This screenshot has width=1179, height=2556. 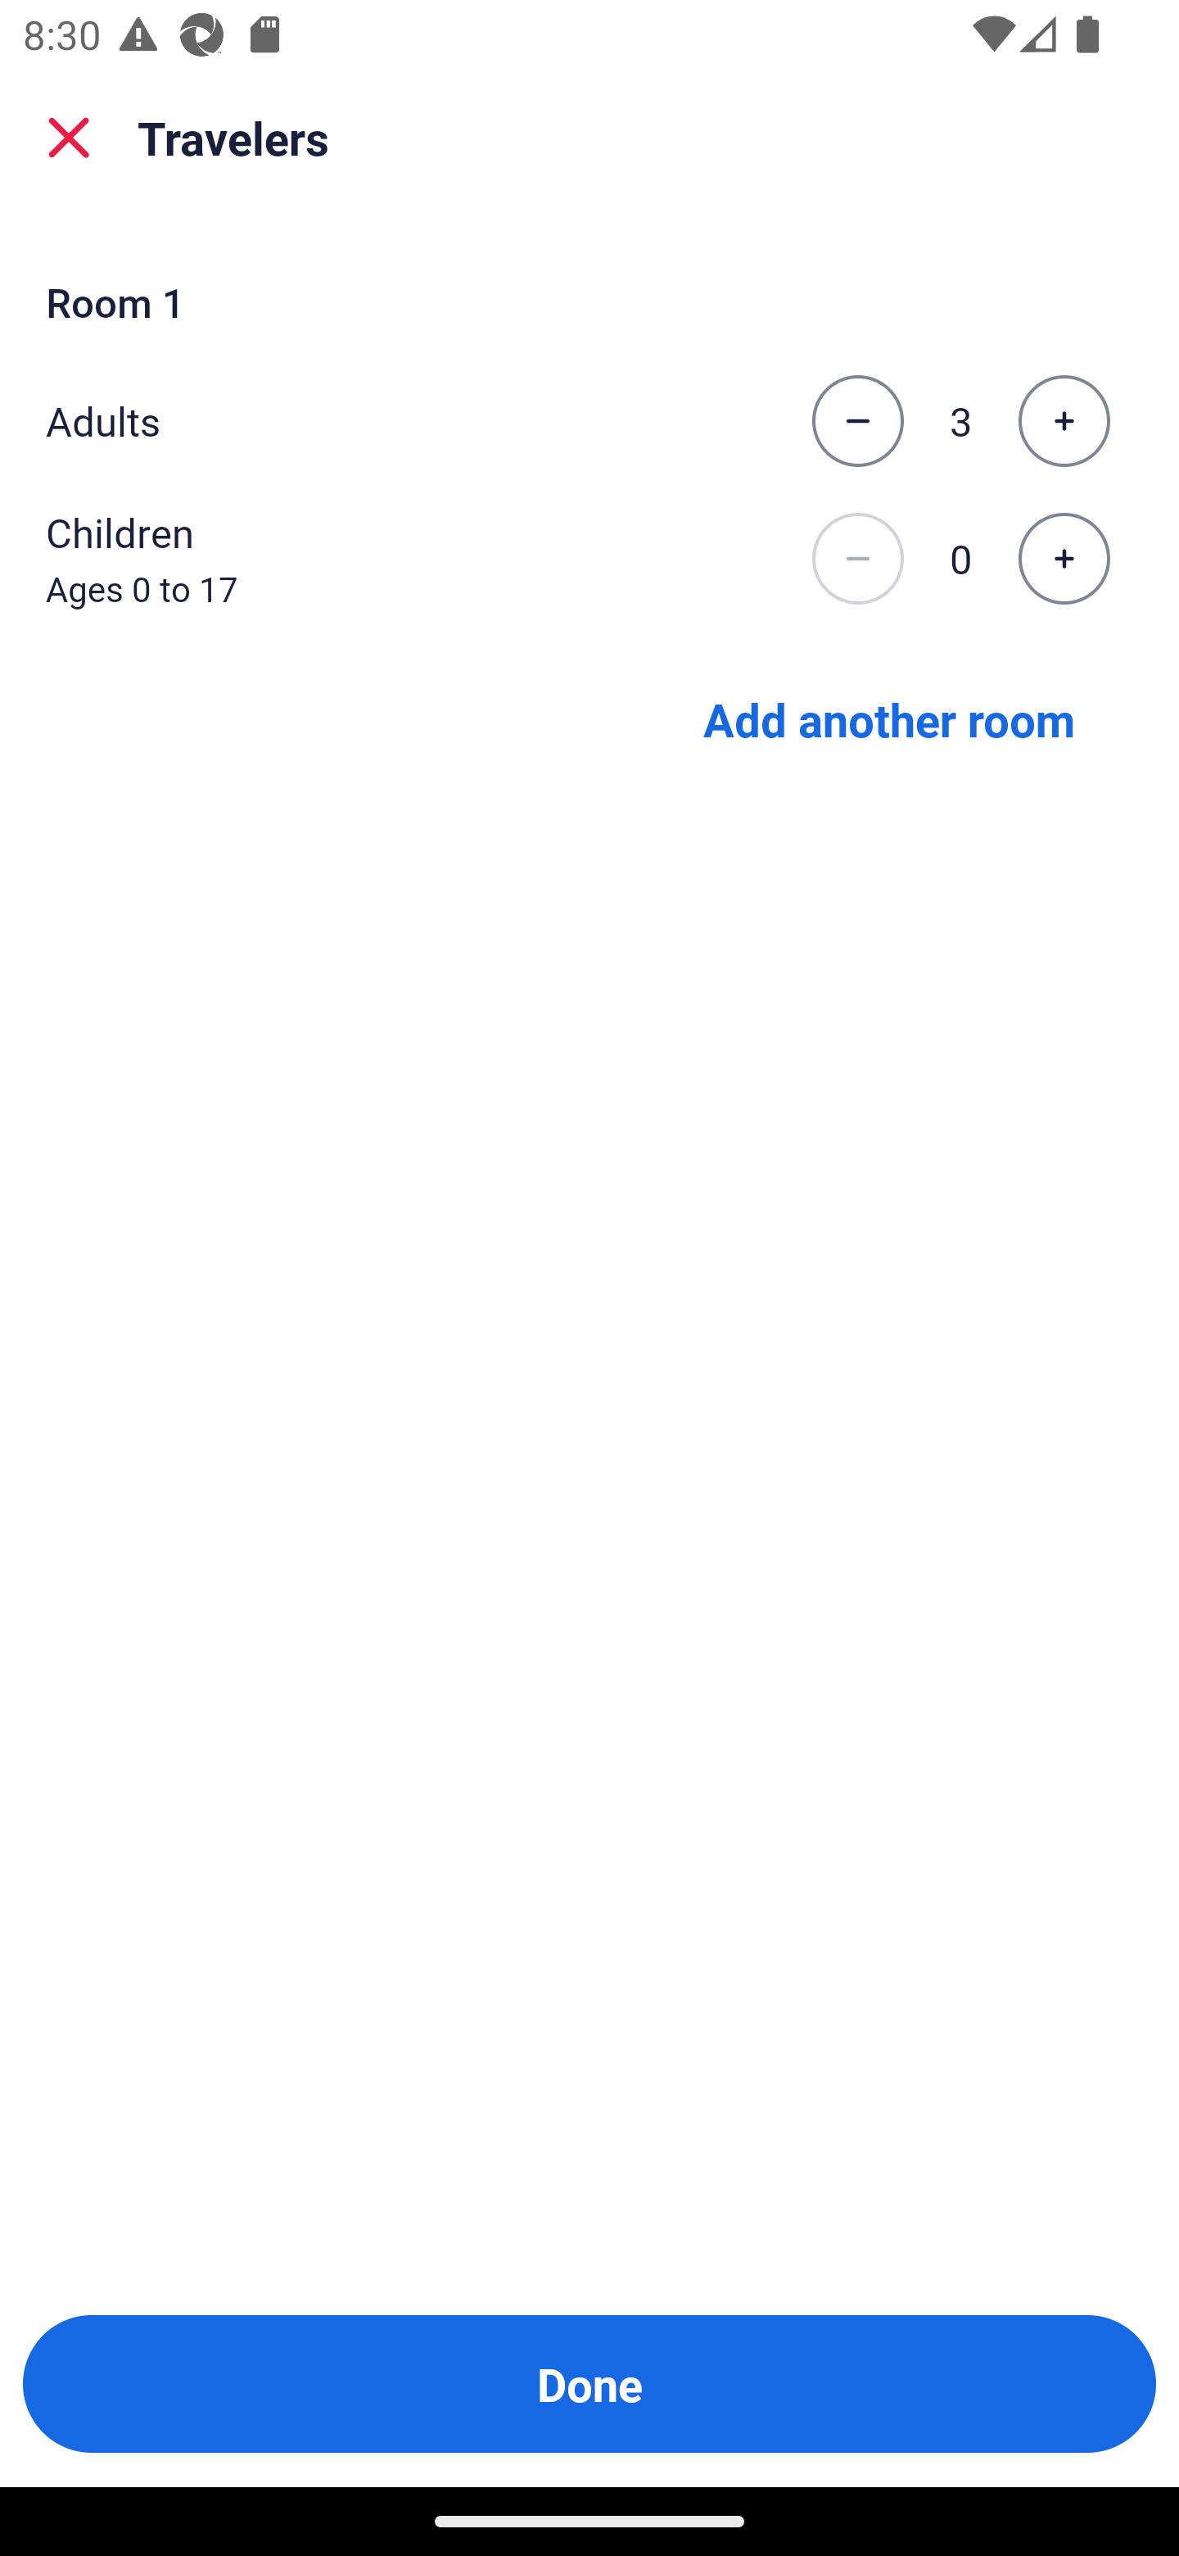 I want to click on close, so click(x=69, y=138).